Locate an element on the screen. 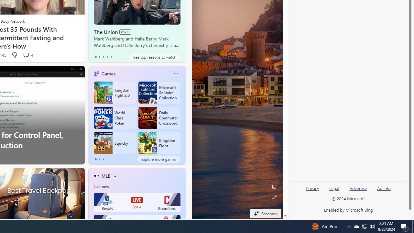  MLB is located at coordinates (106, 176).